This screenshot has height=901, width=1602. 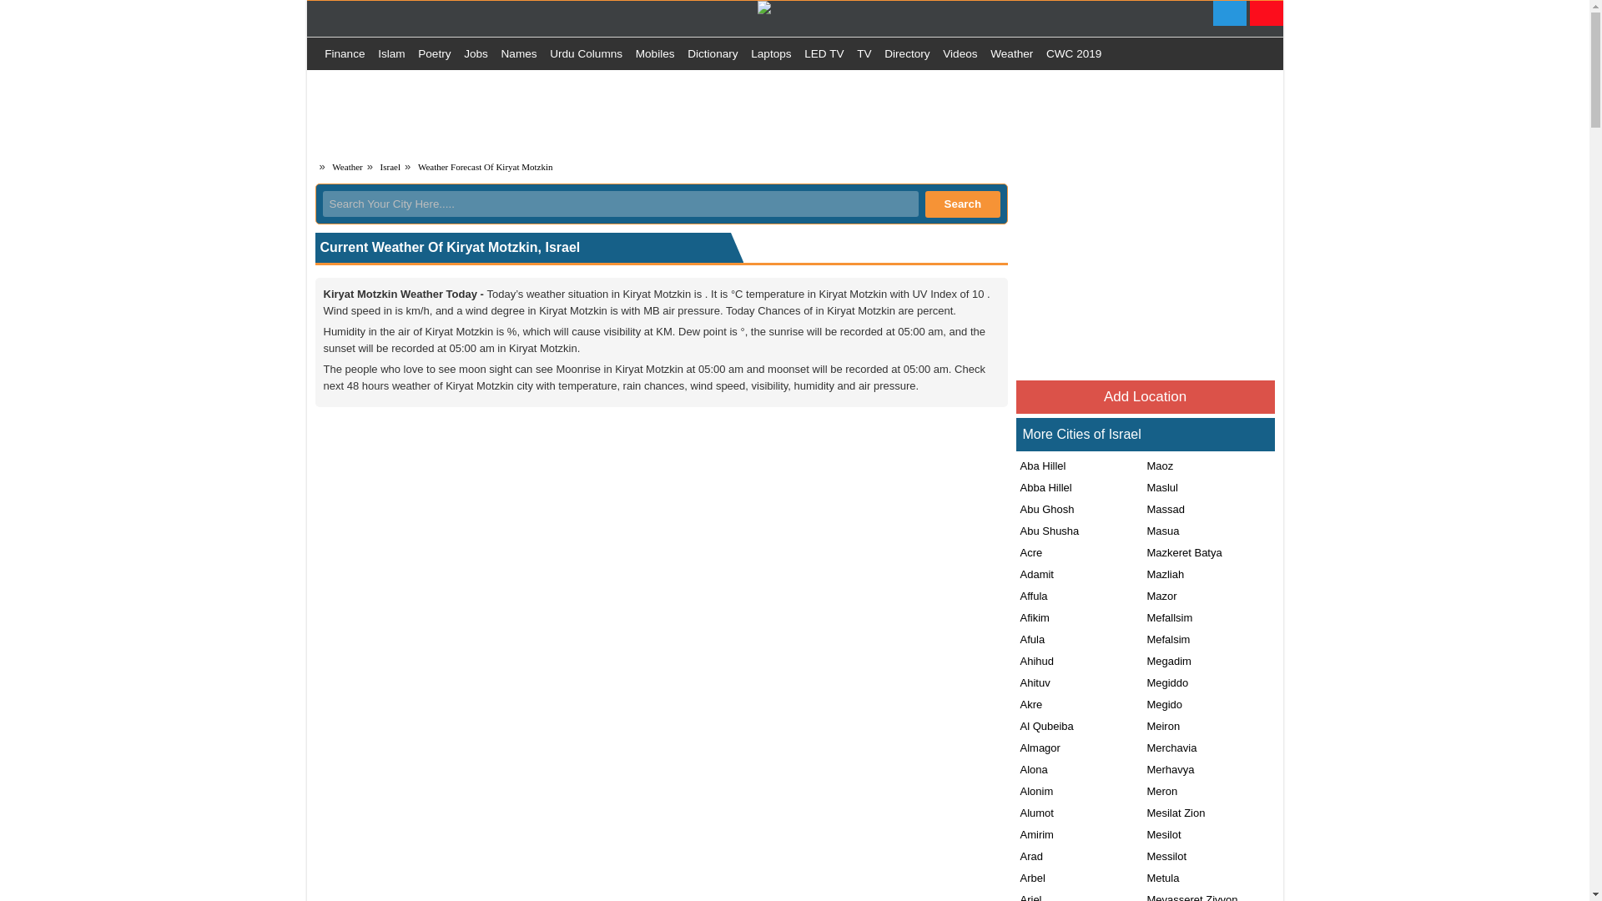 I want to click on Abu Ghosh, so click(x=1045, y=509).